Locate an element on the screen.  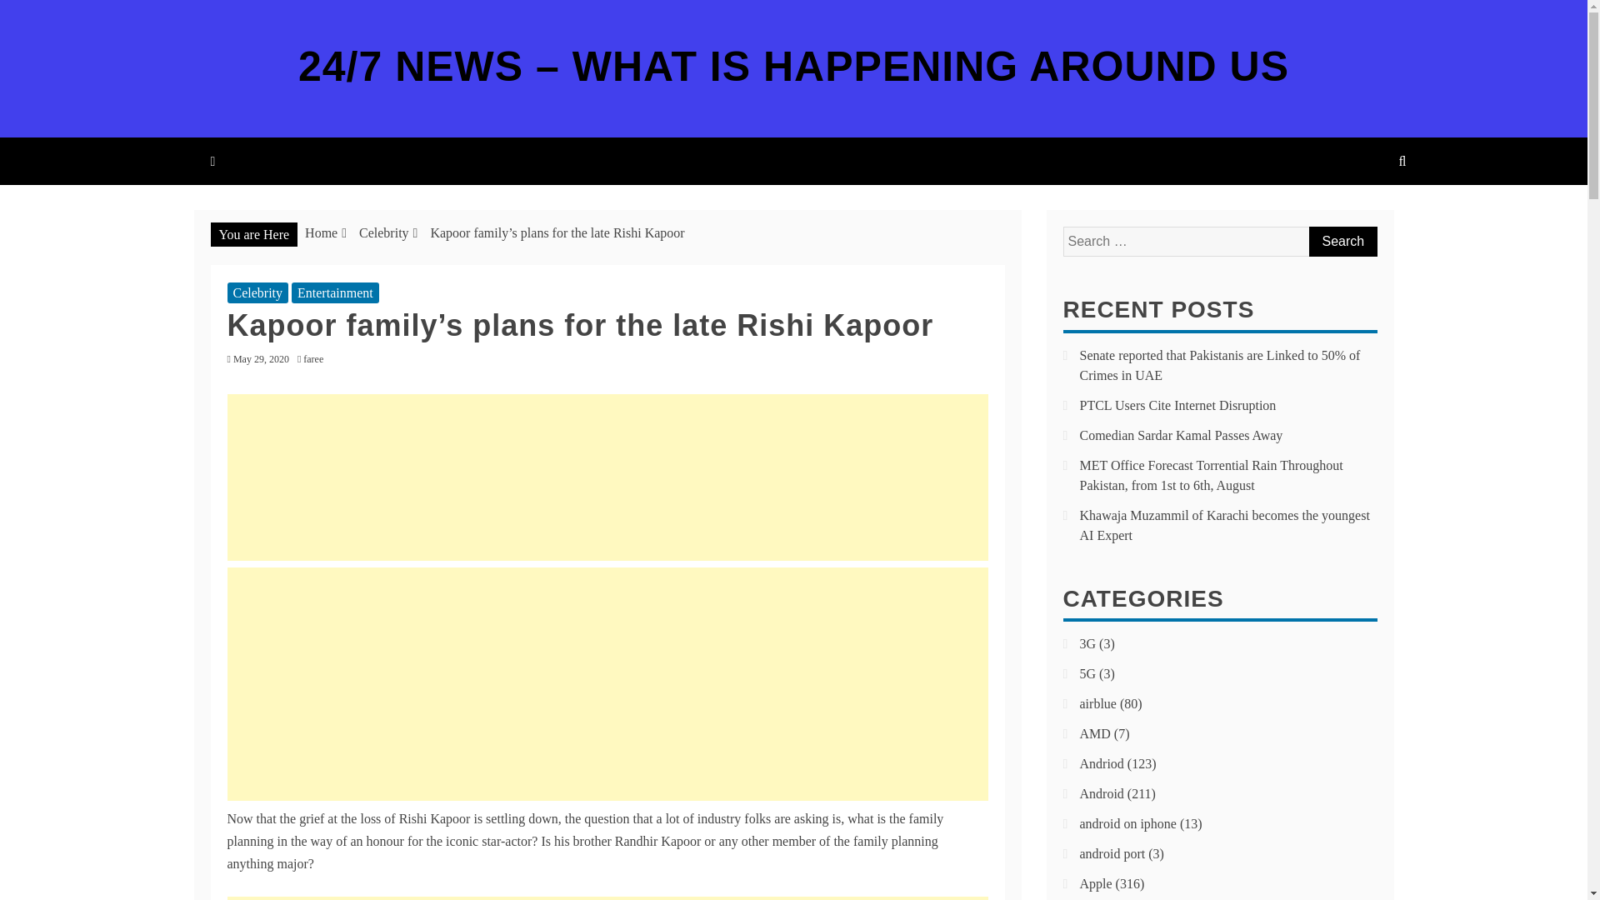
3G is located at coordinates (1088, 643).